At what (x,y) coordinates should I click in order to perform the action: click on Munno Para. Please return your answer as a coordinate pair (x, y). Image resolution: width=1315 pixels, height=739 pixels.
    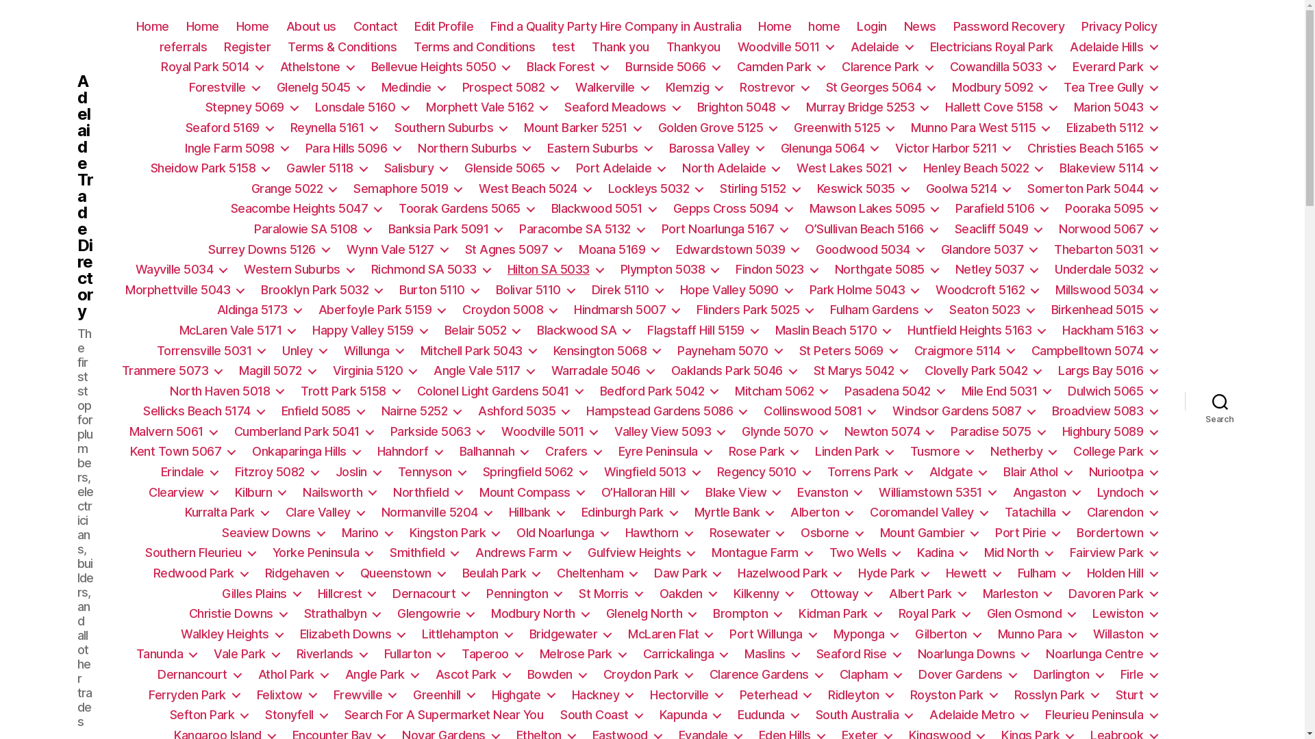
    Looking at the image, I should click on (1037, 634).